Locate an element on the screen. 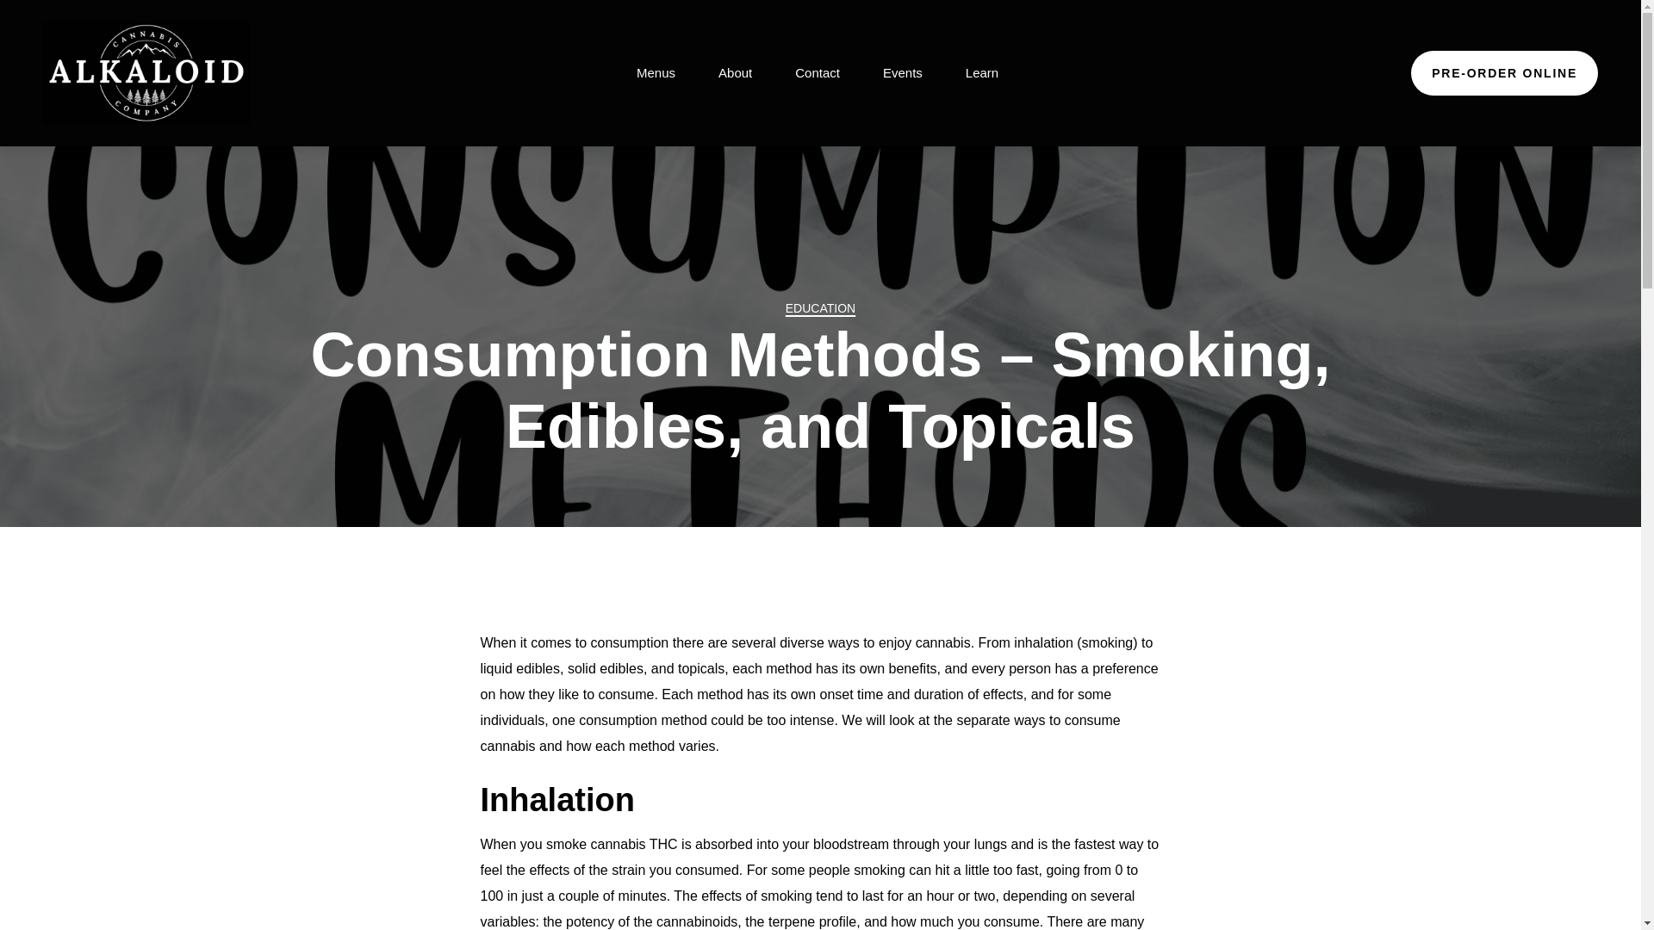 The image size is (1654, 930). Contact is located at coordinates (818, 72).